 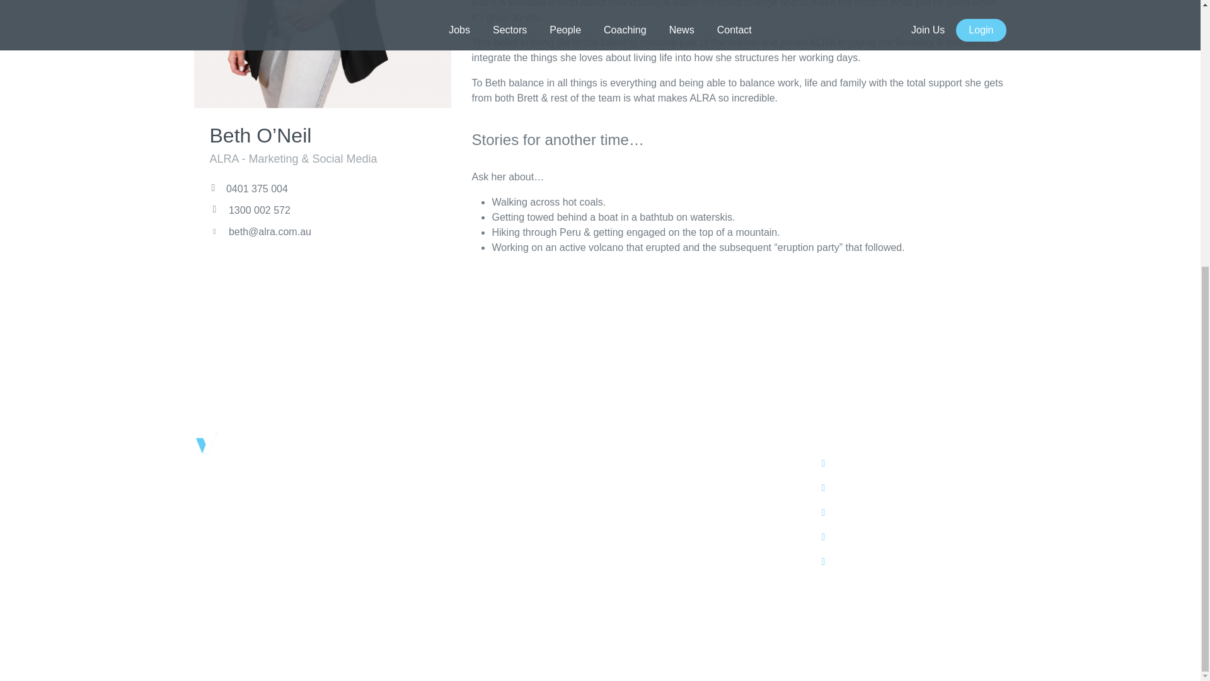 I want to click on LinkedIn, so click(x=847, y=463).